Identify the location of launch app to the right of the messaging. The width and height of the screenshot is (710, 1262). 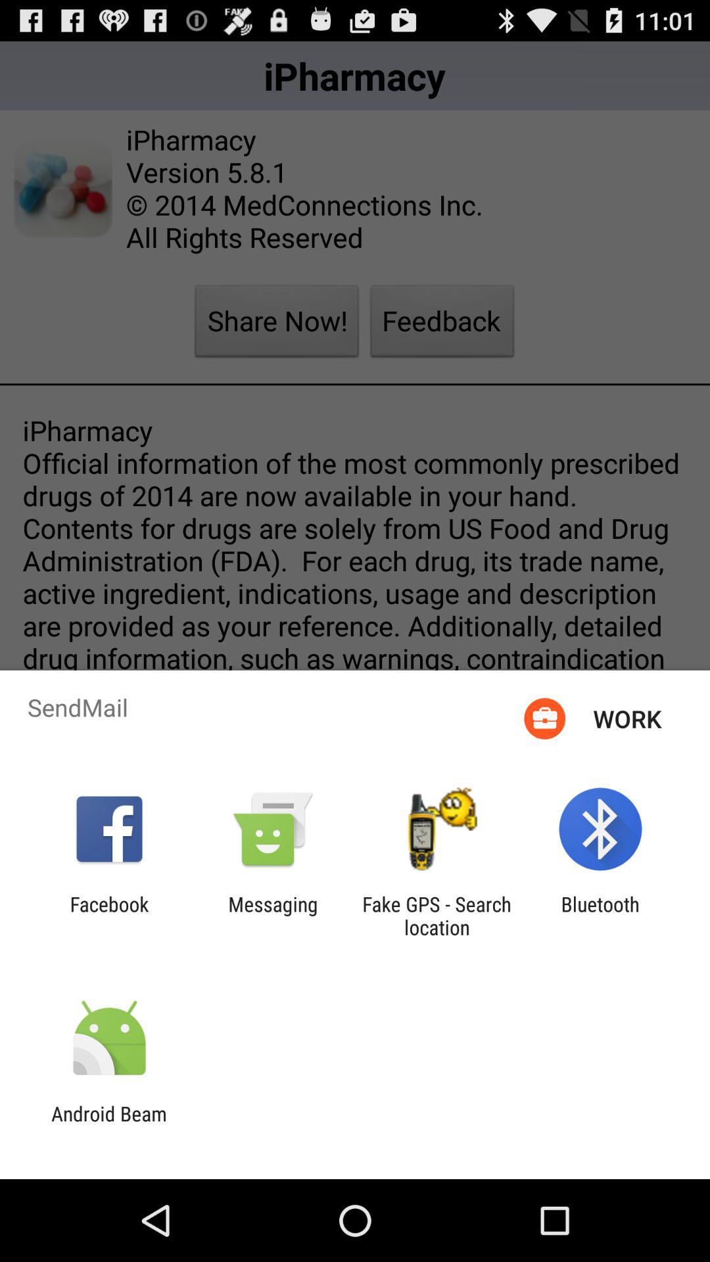
(437, 916).